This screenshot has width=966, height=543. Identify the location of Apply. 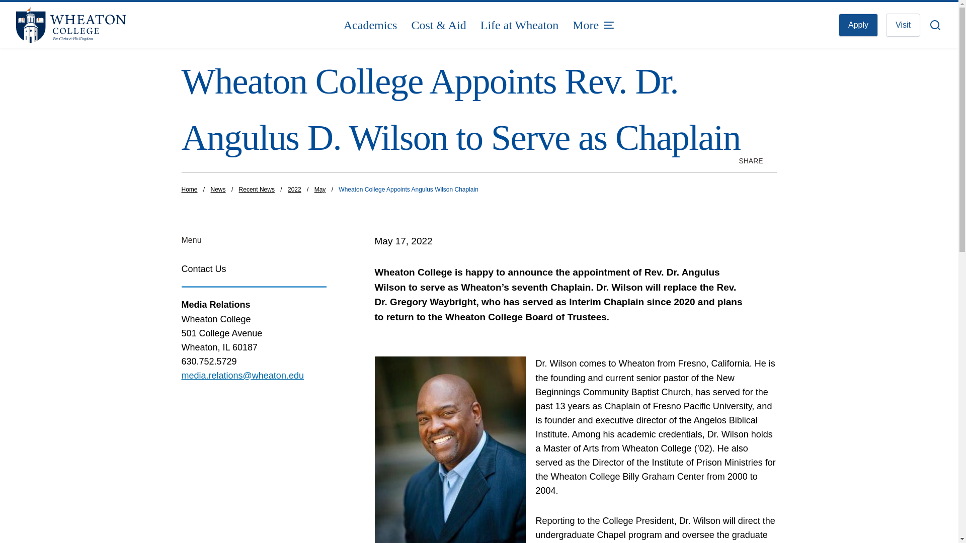
(858, 25).